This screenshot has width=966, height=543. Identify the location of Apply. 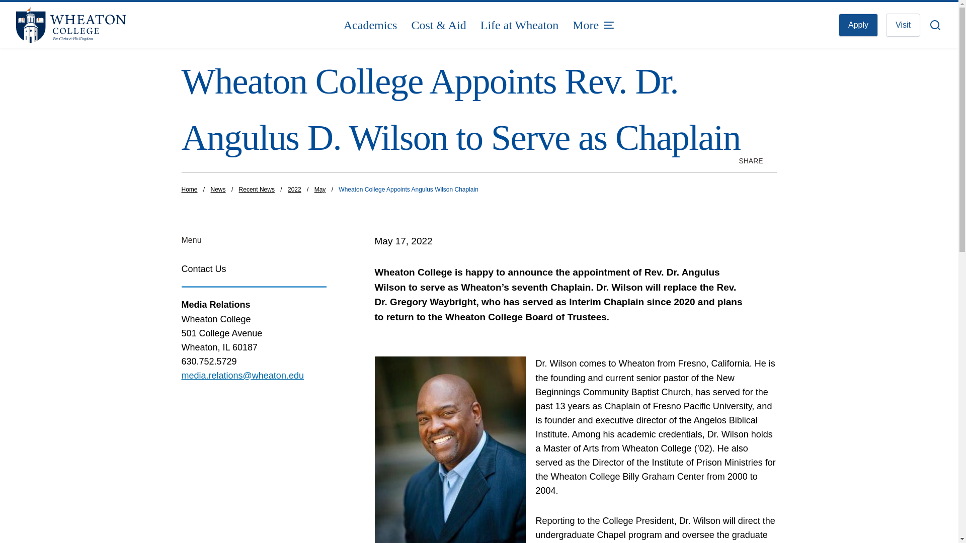
(858, 25).